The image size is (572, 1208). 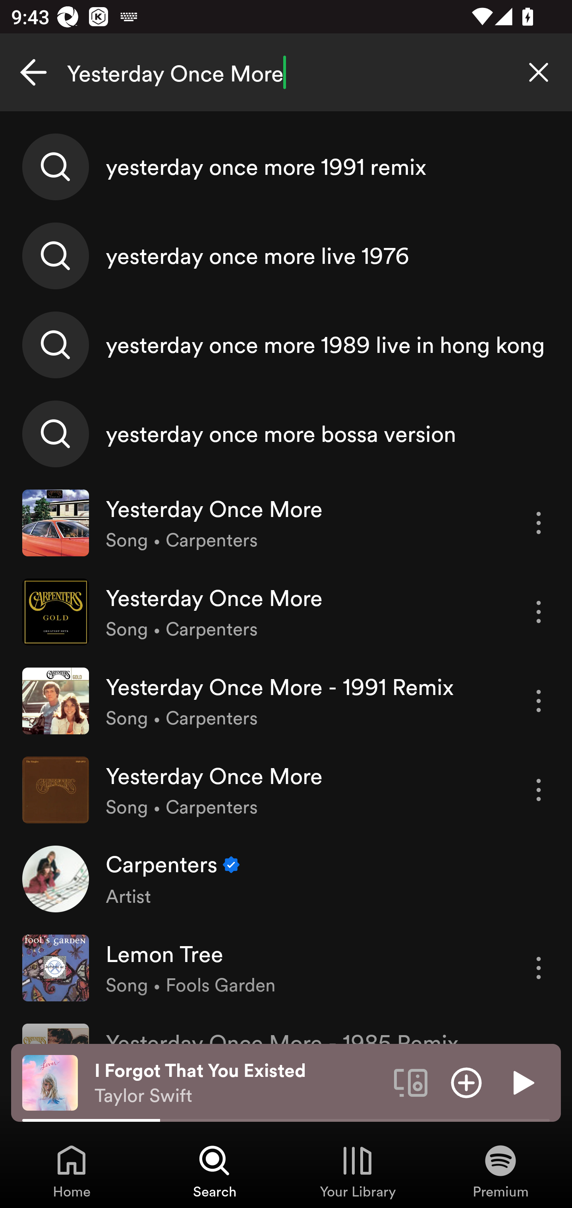 I want to click on Your Library, Tab 3 of 4 Your Library Your Library, so click(x=357, y=1171).